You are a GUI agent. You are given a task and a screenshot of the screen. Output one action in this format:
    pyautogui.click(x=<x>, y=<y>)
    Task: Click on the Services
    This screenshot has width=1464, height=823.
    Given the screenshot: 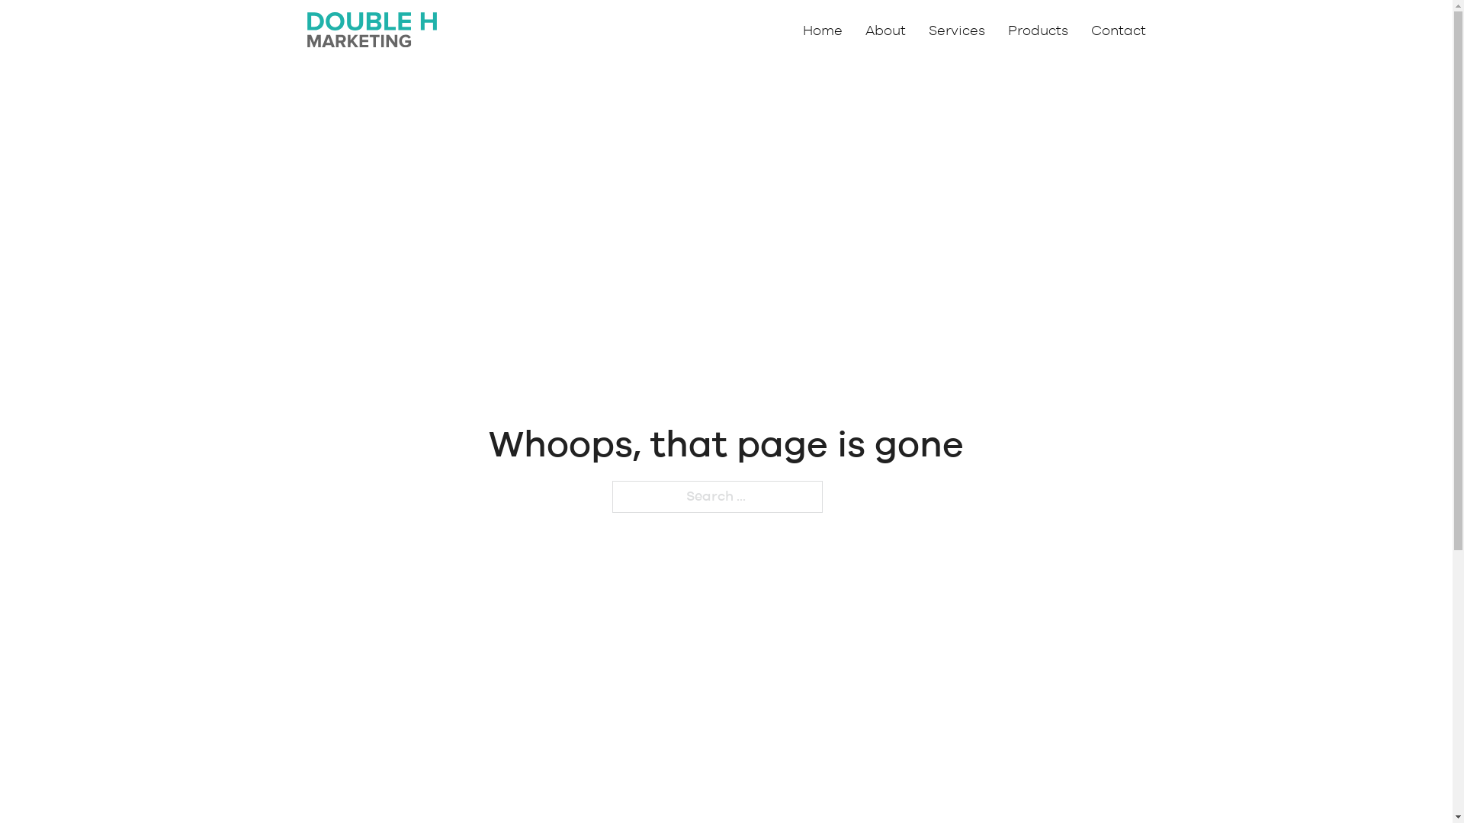 What is the action you would take?
    pyautogui.click(x=957, y=32)
    